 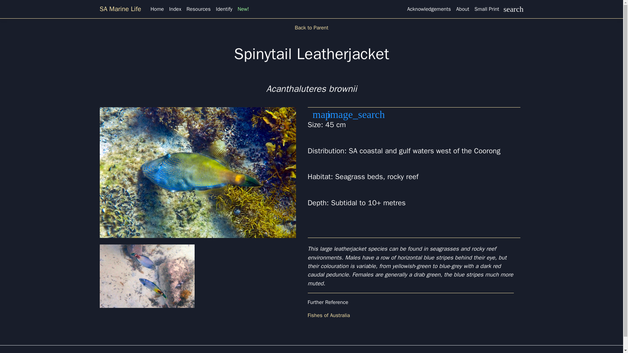 I want to click on Fishes of Australia, so click(x=328, y=315).